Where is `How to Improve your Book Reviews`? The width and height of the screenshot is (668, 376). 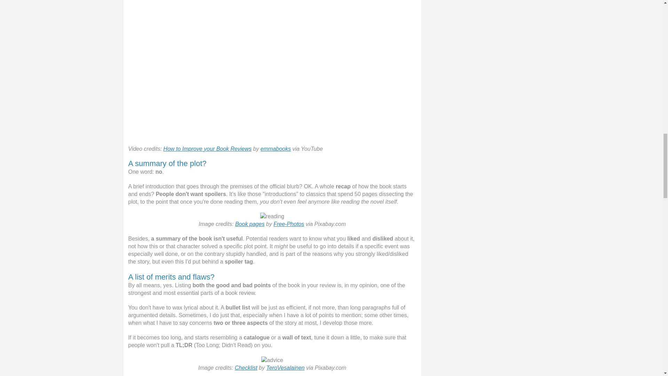
How to Improve your Book Reviews is located at coordinates (207, 149).